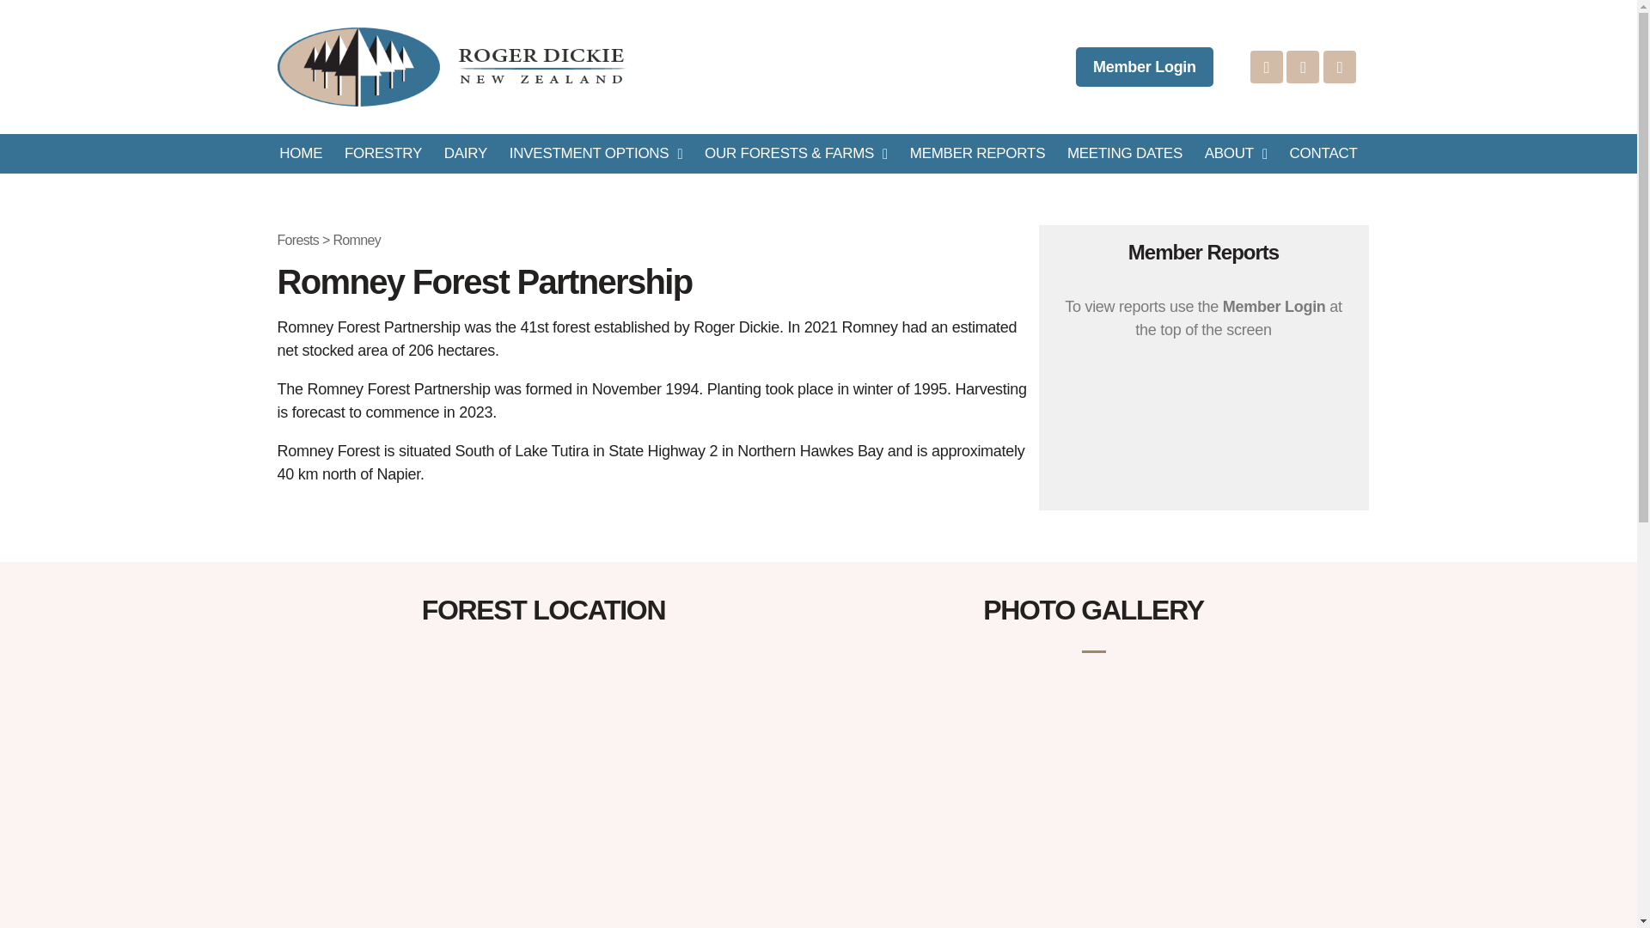  Describe the element at coordinates (1323, 153) in the screenshot. I see `CONTACT` at that location.